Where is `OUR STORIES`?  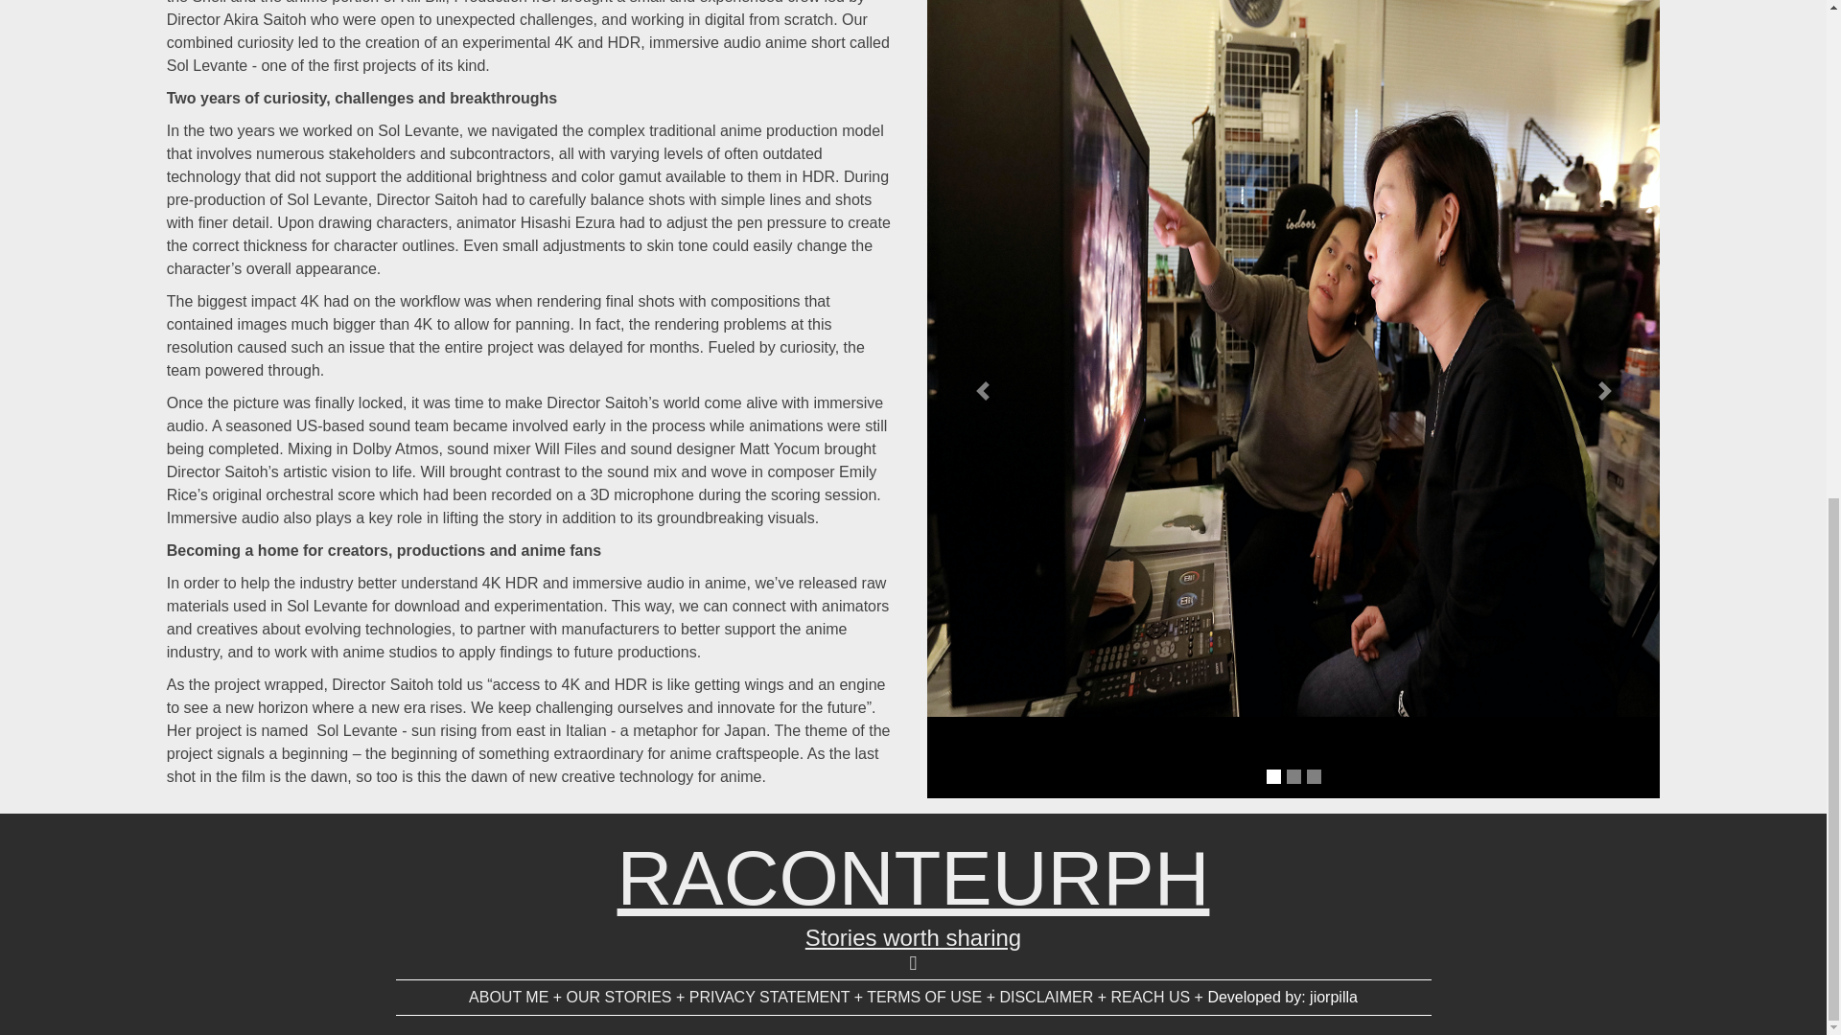
OUR STORIES is located at coordinates (619, 997).